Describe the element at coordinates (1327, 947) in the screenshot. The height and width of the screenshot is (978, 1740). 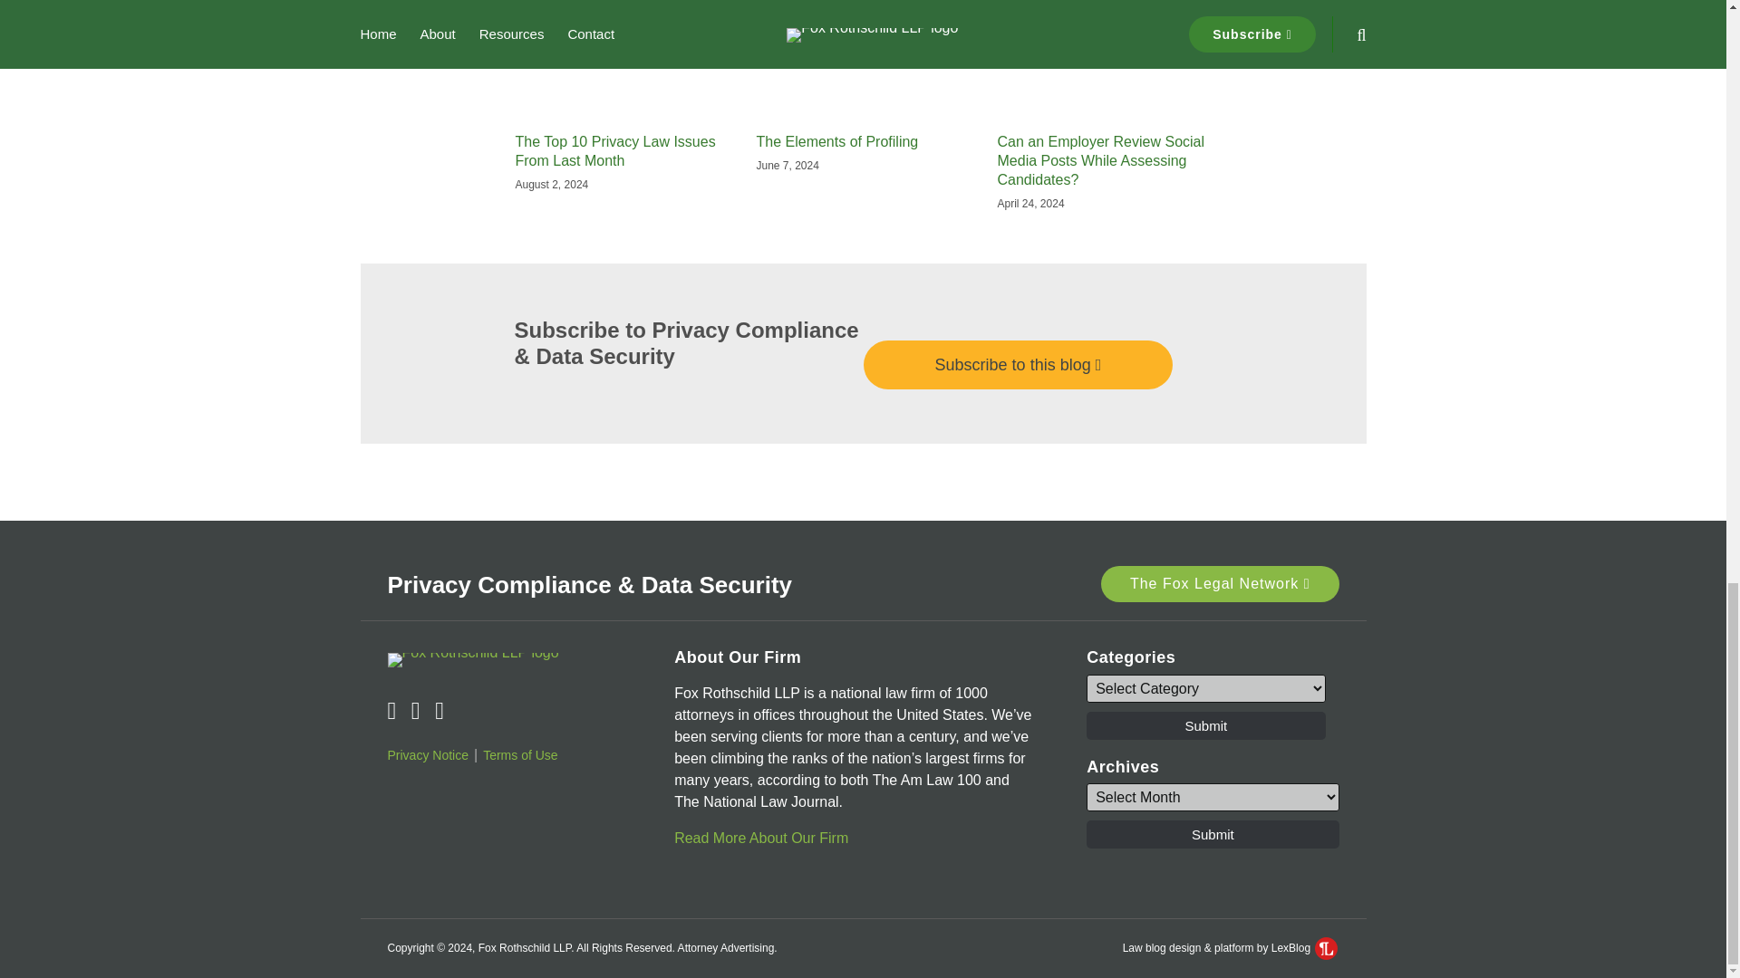
I see `LexBlog Logo` at that location.